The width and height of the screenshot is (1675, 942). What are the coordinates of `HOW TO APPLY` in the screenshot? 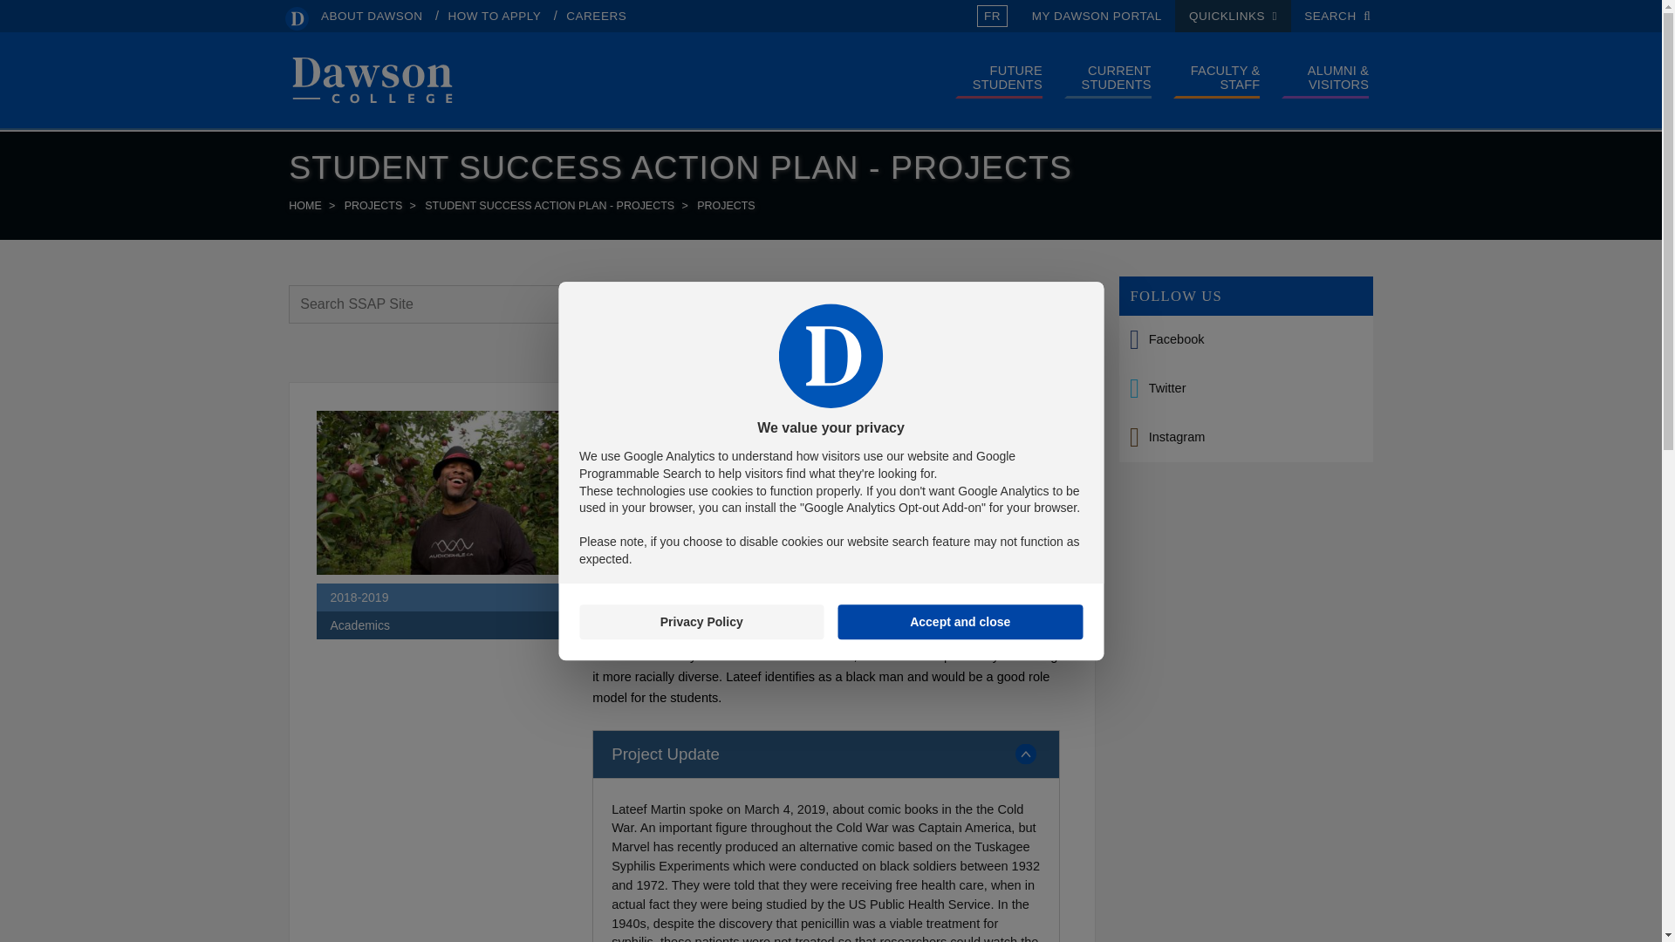 It's located at (495, 16).